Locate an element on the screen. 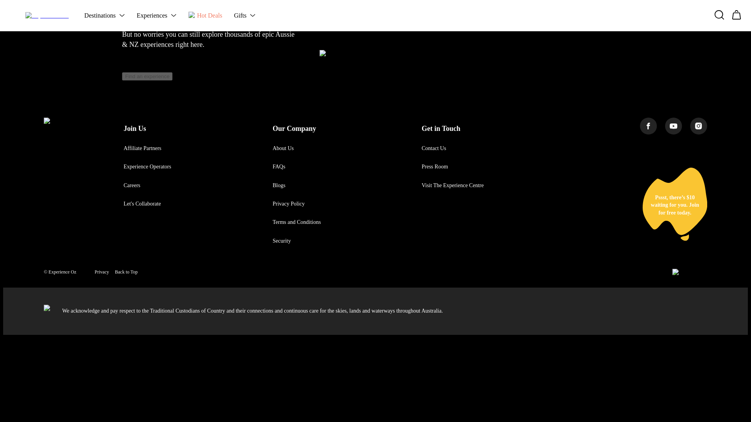 This screenshot has width=751, height=422. Privacy is located at coordinates (102, 272).